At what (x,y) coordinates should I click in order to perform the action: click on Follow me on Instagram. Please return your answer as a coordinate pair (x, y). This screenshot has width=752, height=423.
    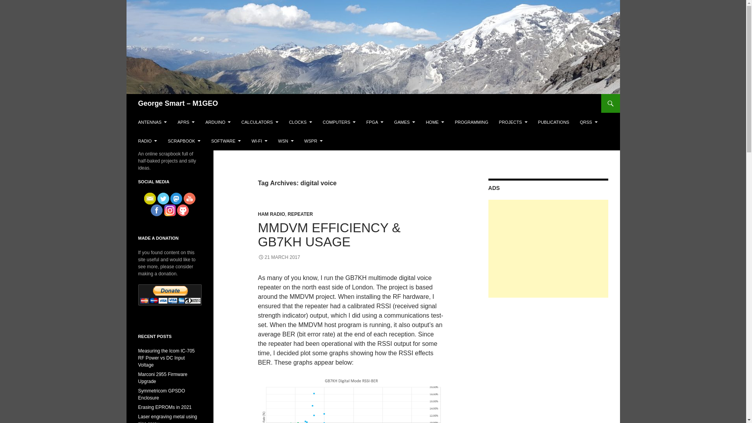
    Looking at the image, I should click on (169, 210).